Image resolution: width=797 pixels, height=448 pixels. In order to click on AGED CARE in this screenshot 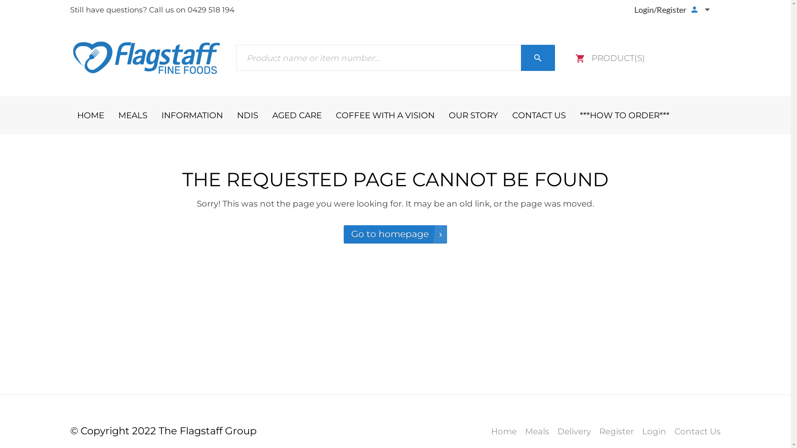, I will do `click(296, 115)`.